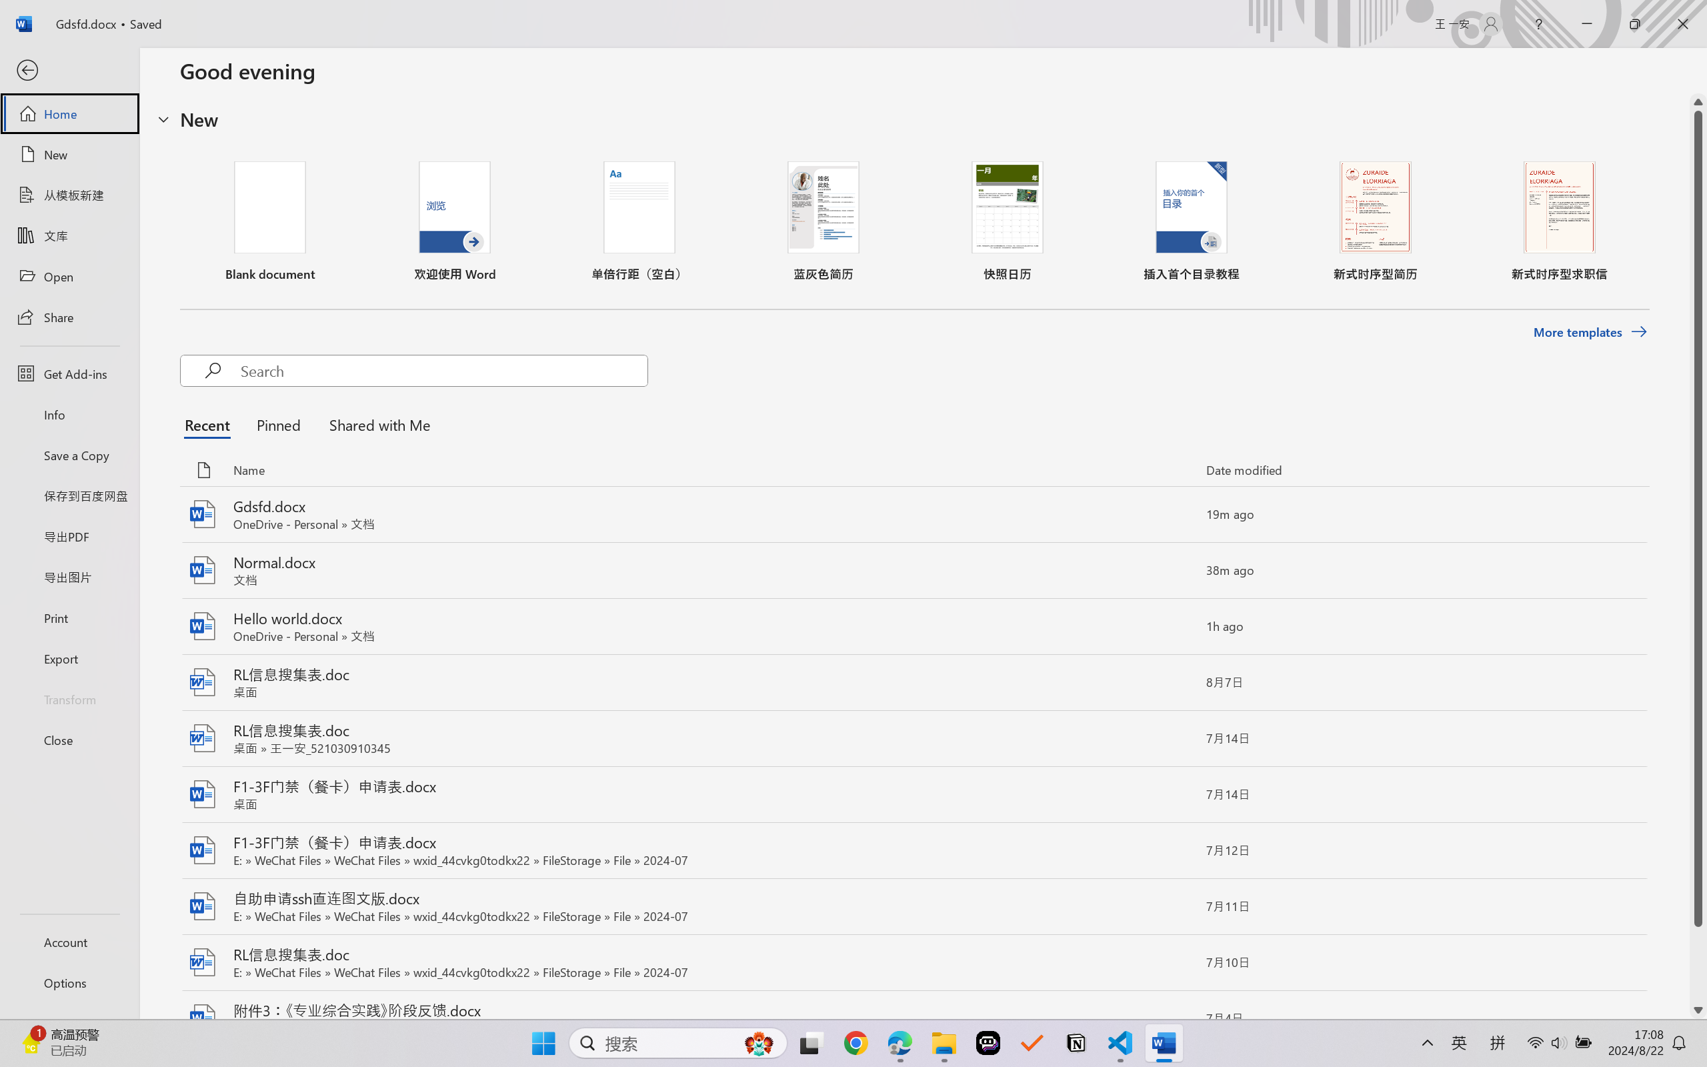 The image size is (1707, 1067). I want to click on Record your presentations screenshot one, so click(1556, 884).